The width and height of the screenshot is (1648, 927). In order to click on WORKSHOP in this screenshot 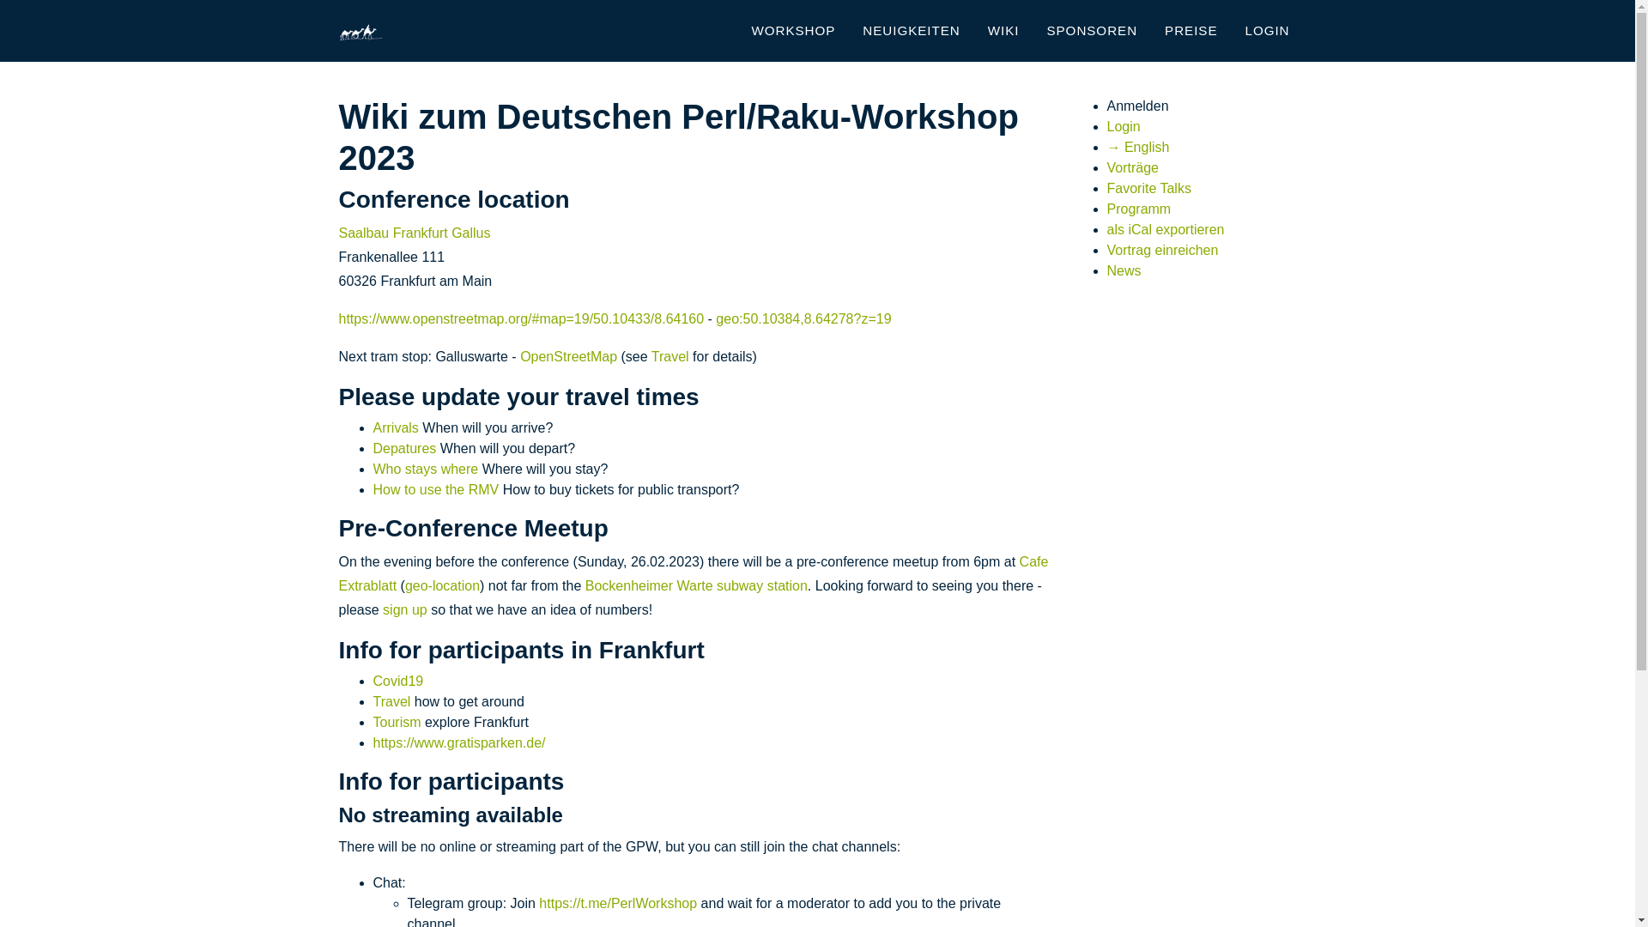, I will do `click(793, 31)`.